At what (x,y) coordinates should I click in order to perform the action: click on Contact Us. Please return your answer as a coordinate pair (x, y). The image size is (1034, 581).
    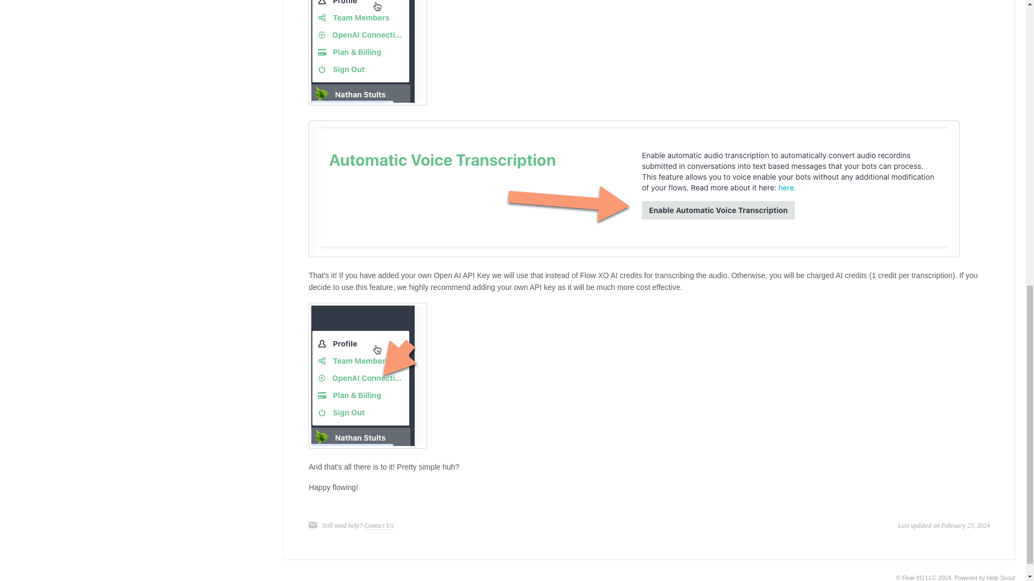
    Looking at the image, I should click on (378, 525).